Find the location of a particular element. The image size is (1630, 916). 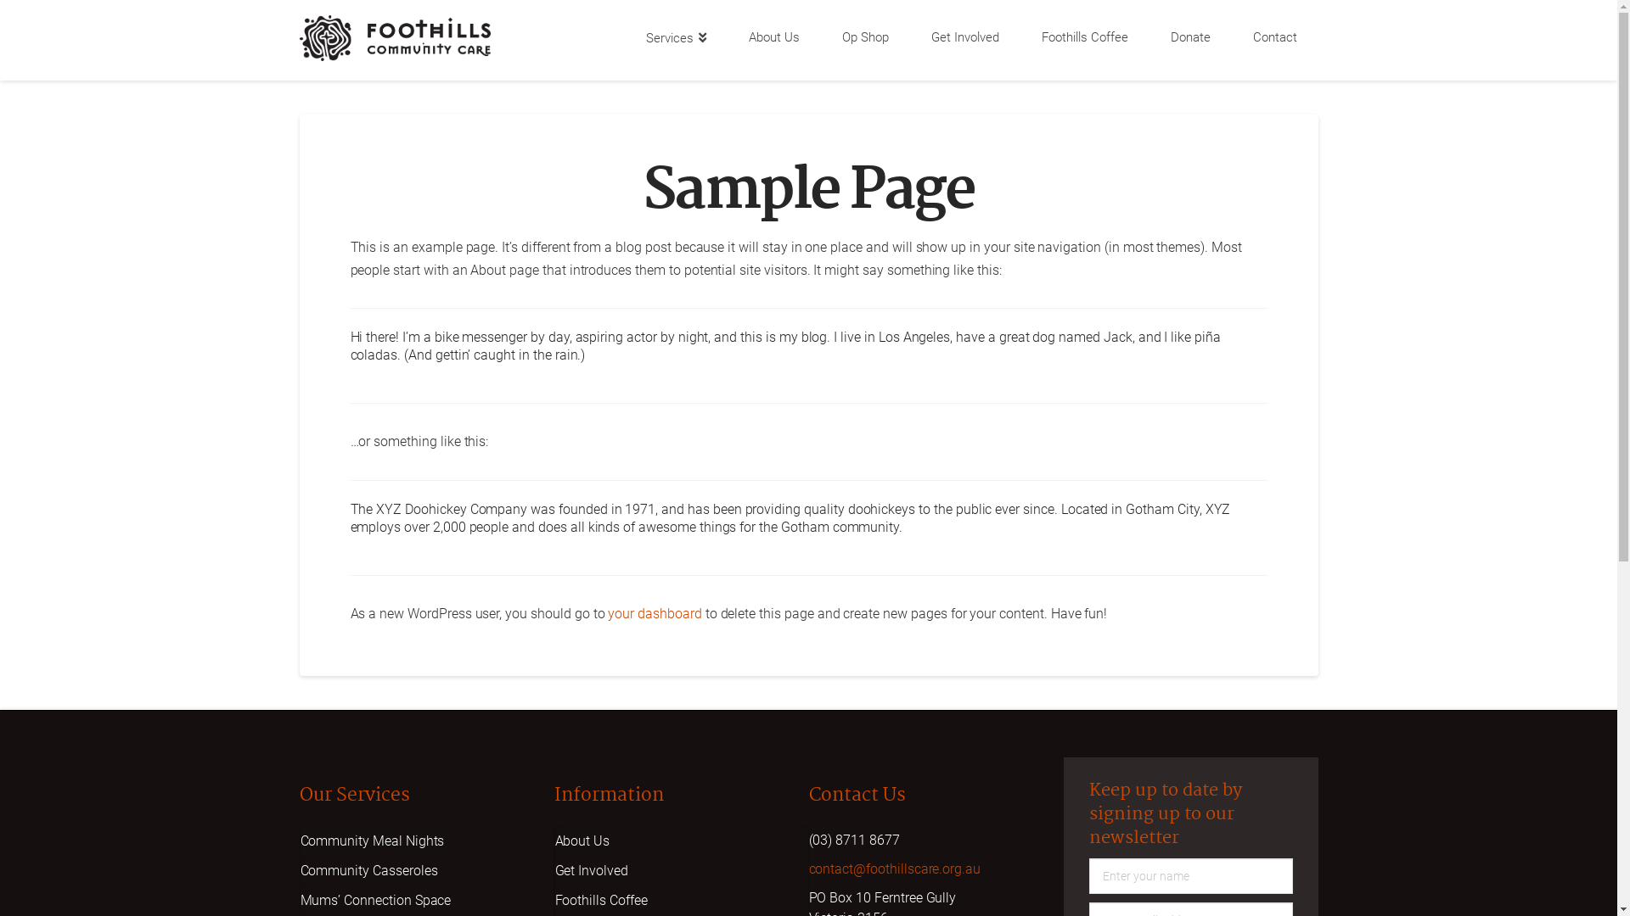

About Us is located at coordinates (682, 841).